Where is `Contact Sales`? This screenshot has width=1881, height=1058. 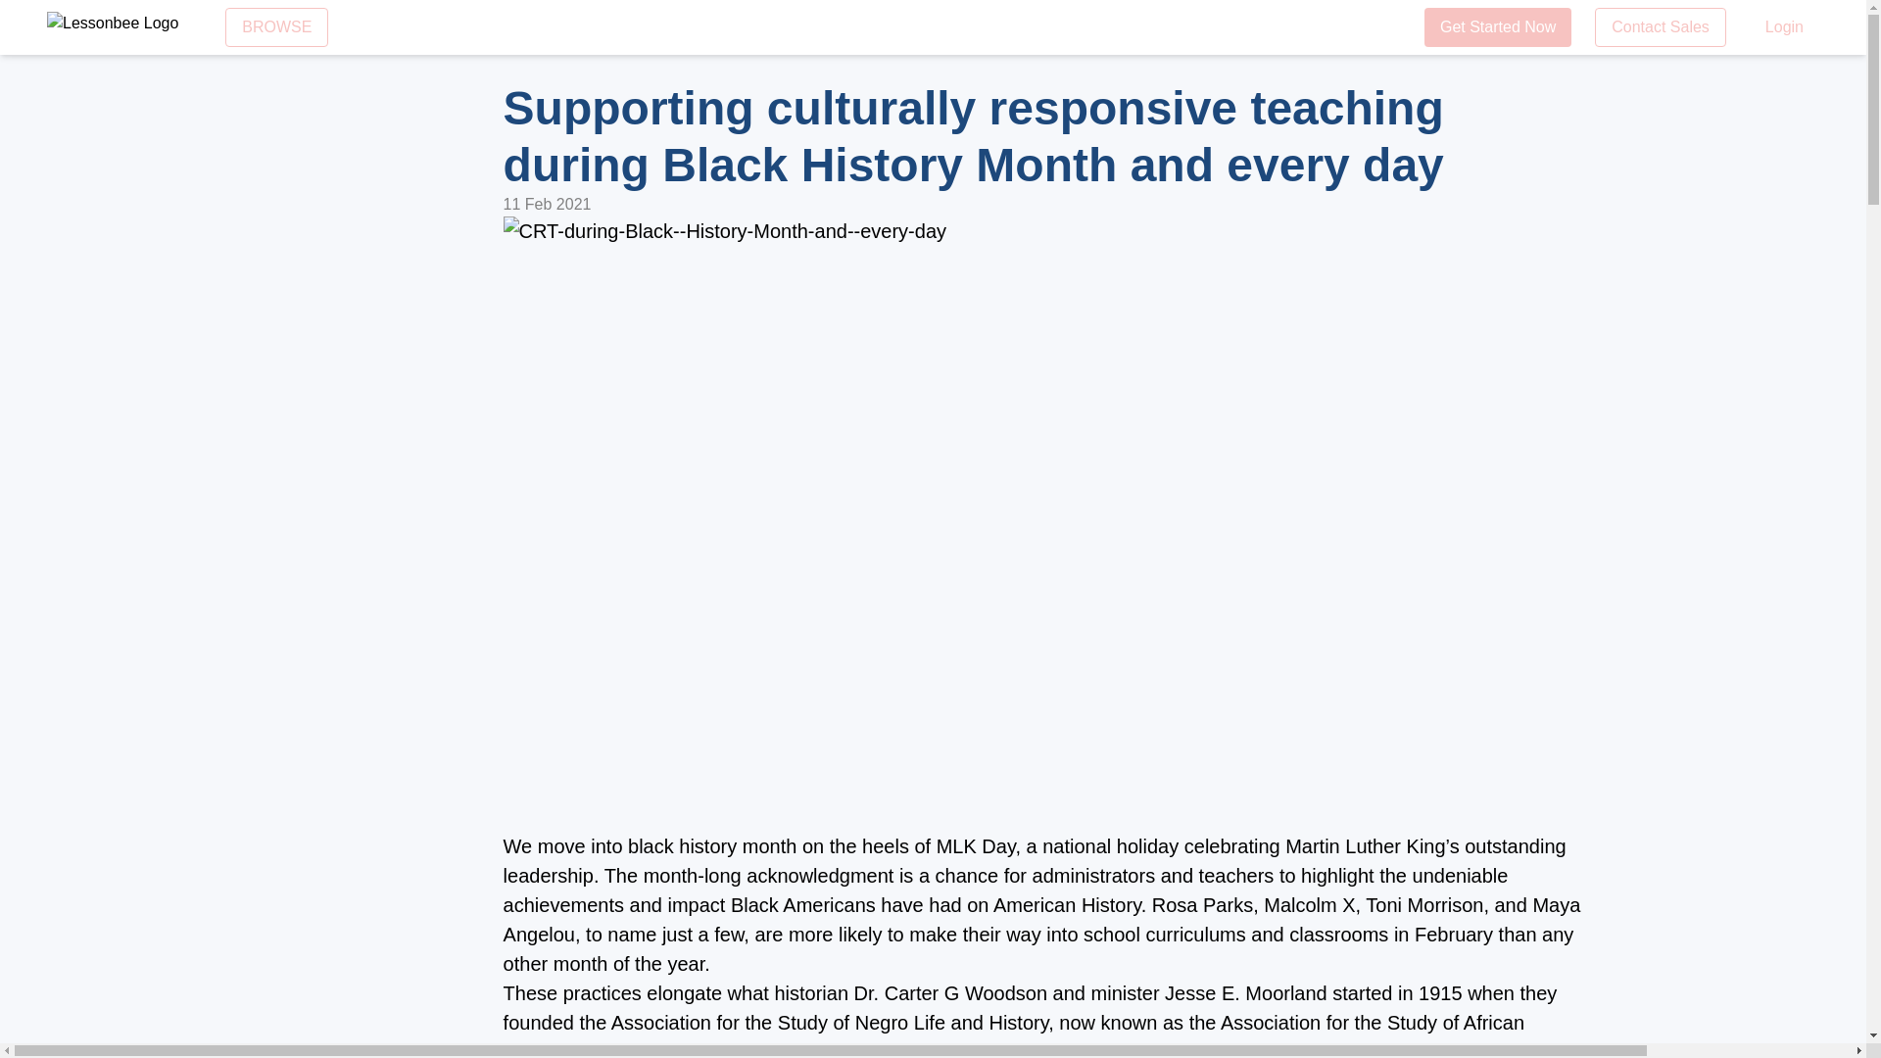 Contact Sales is located at coordinates (1661, 25).